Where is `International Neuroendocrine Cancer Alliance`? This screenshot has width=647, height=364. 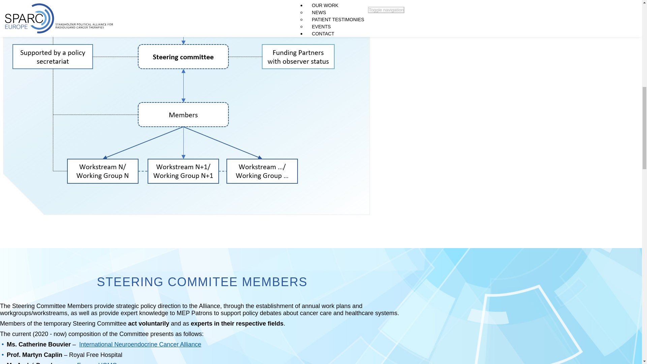
International Neuroendocrine Cancer Alliance is located at coordinates (140, 344).